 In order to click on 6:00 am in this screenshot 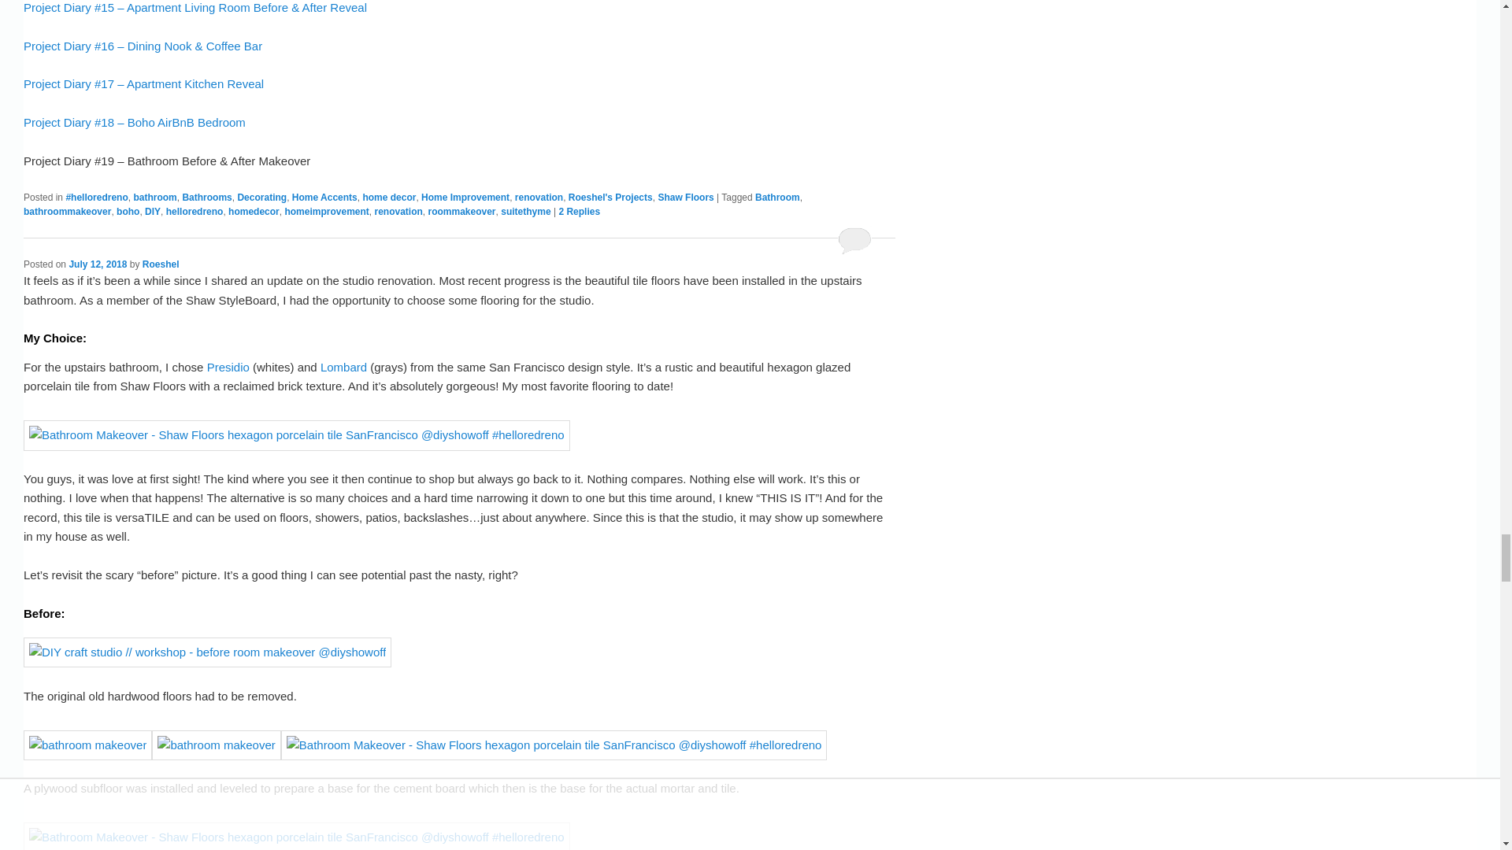, I will do `click(98, 264)`.